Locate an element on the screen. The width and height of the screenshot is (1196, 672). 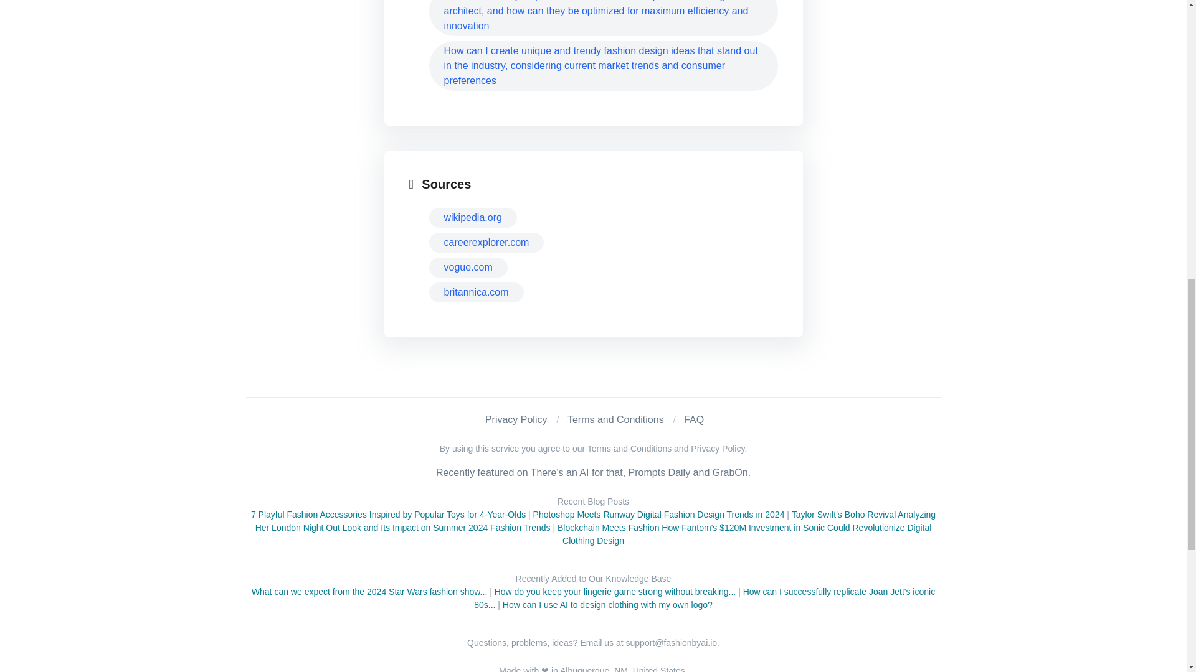
Privacy Policy is located at coordinates (516, 419).